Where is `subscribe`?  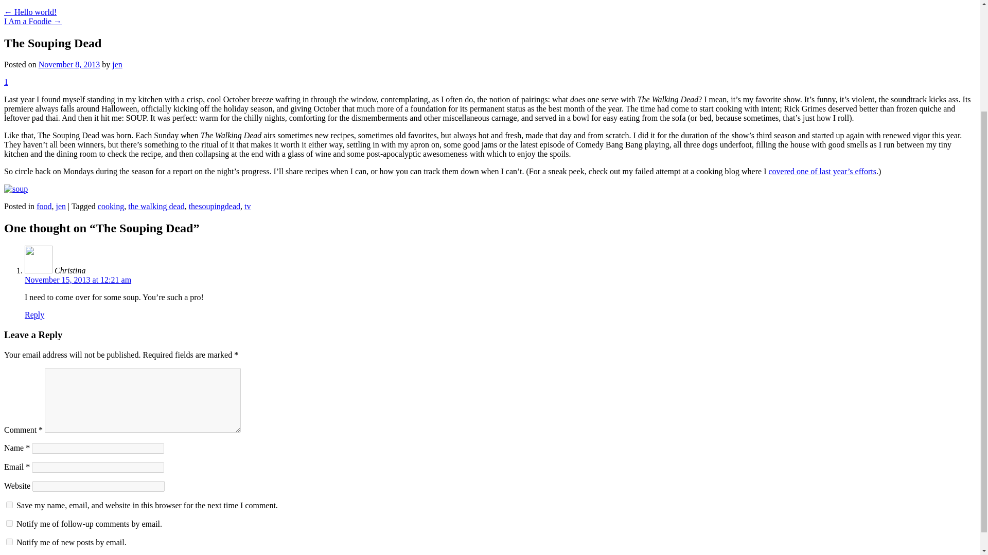
subscribe is located at coordinates (9, 542).